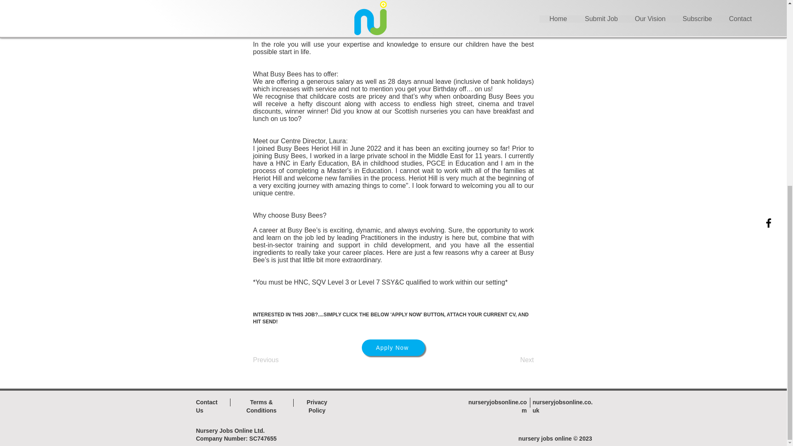 Image resolution: width=793 pixels, height=446 pixels. What do you see at coordinates (393, 347) in the screenshot?
I see `Apply Now` at bounding box center [393, 347].